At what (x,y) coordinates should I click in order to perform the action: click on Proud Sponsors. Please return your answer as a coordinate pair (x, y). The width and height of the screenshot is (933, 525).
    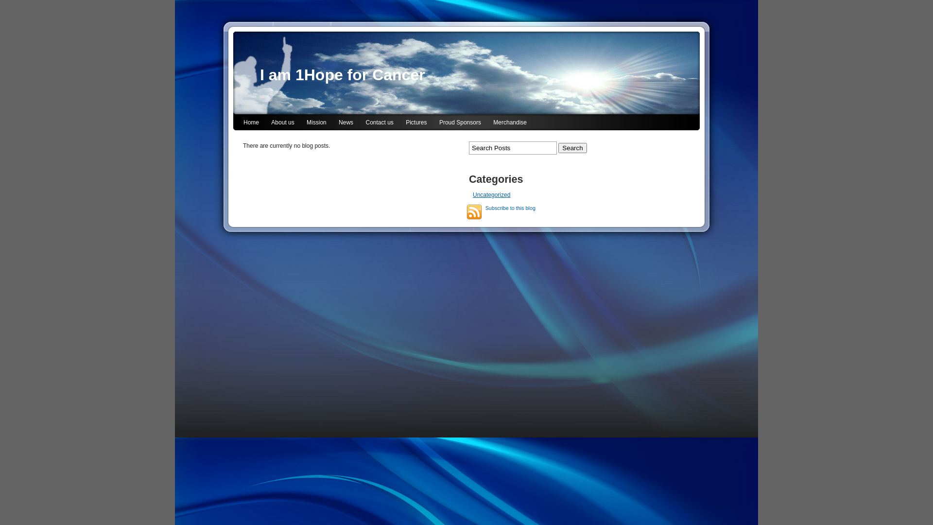
    Looking at the image, I should click on (460, 123).